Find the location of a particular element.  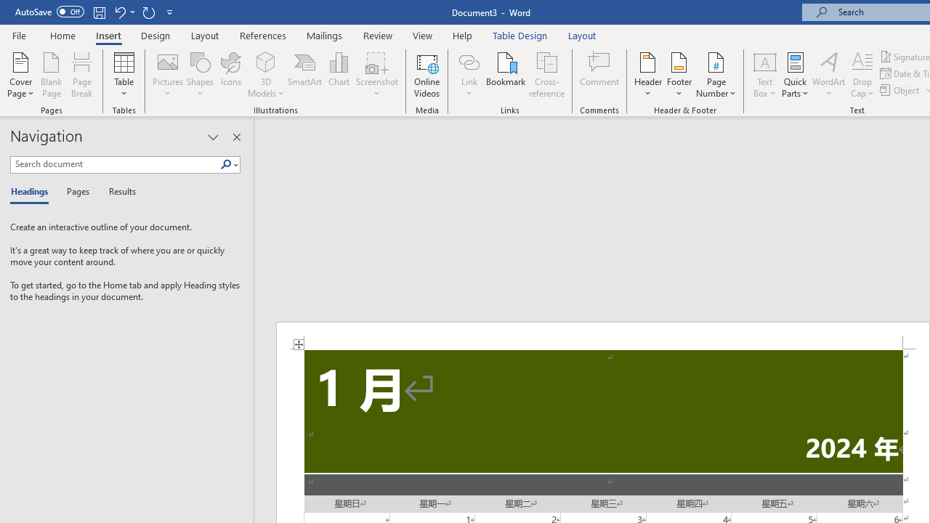

Undo Increase Indent is located at coordinates (124, 12).